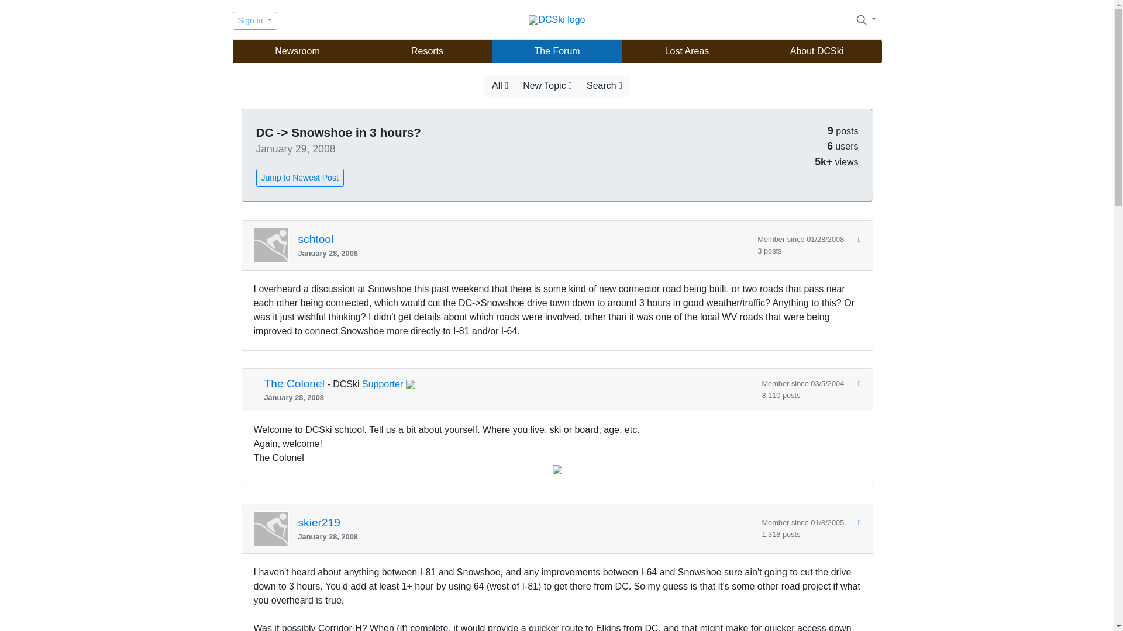 The height and width of the screenshot is (631, 1123). Describe the element at coordinates (319, 522) in the screenshot. I see `skier219` at that location.